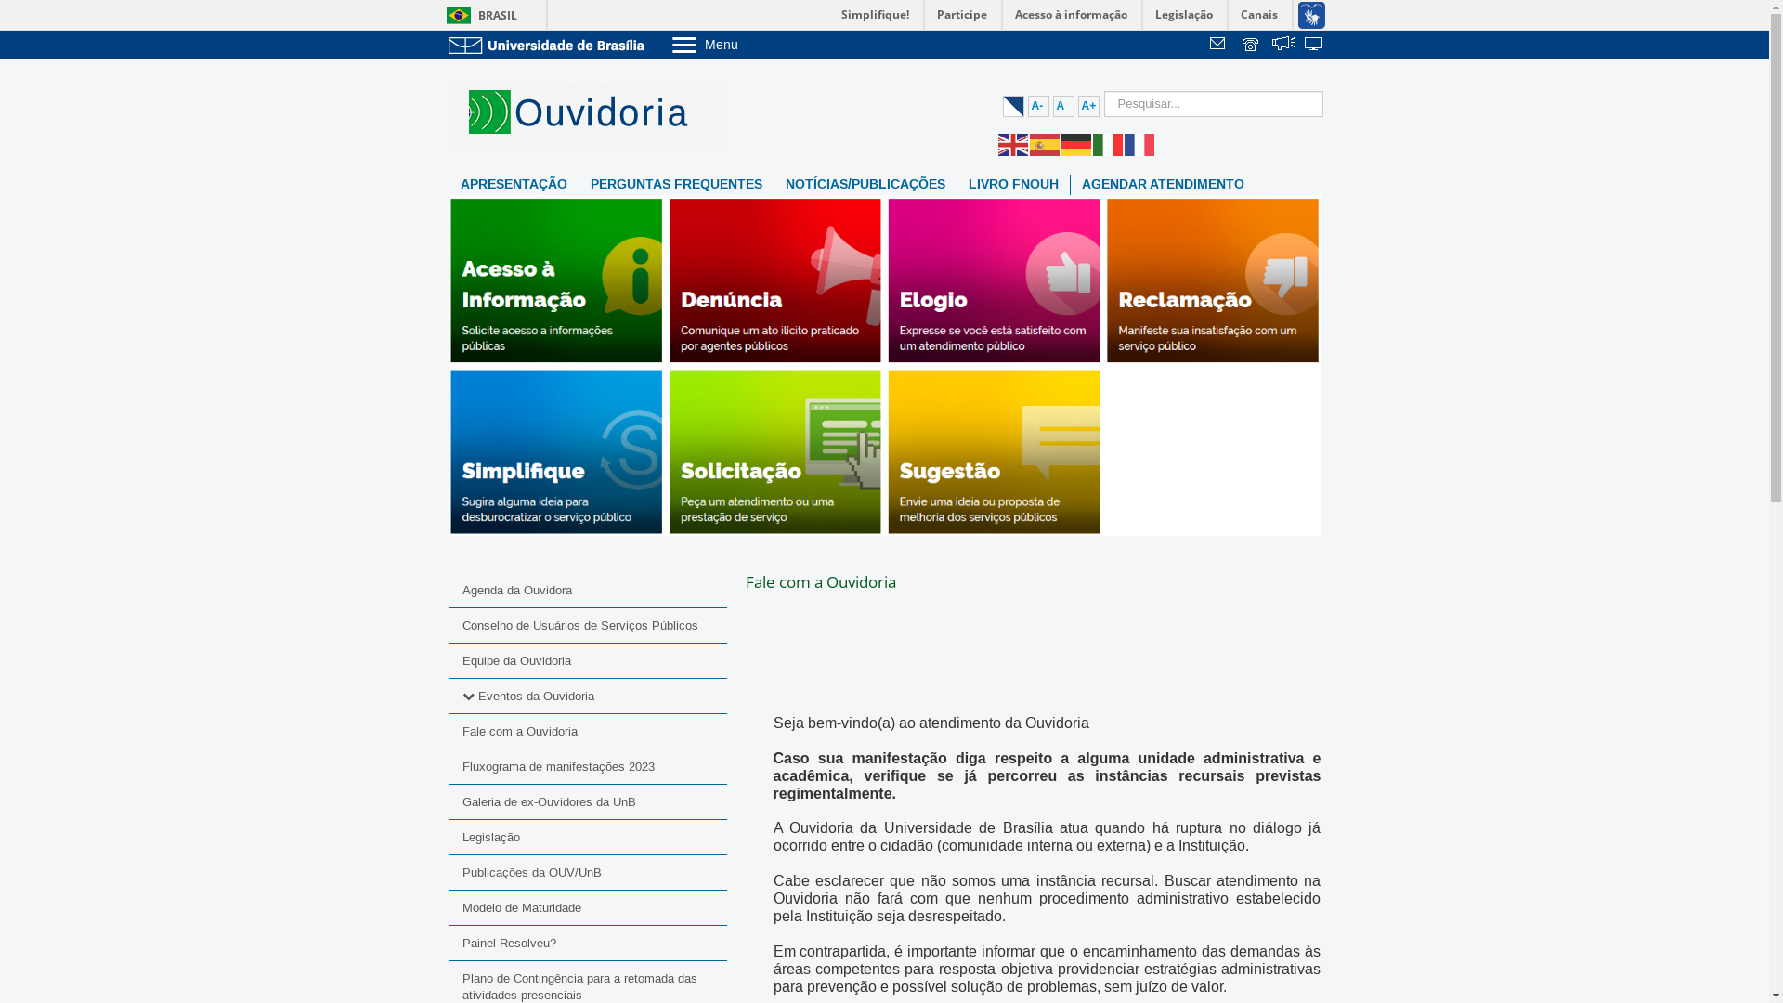  I want to click on Telefones da UnB, so click(1252, 46).